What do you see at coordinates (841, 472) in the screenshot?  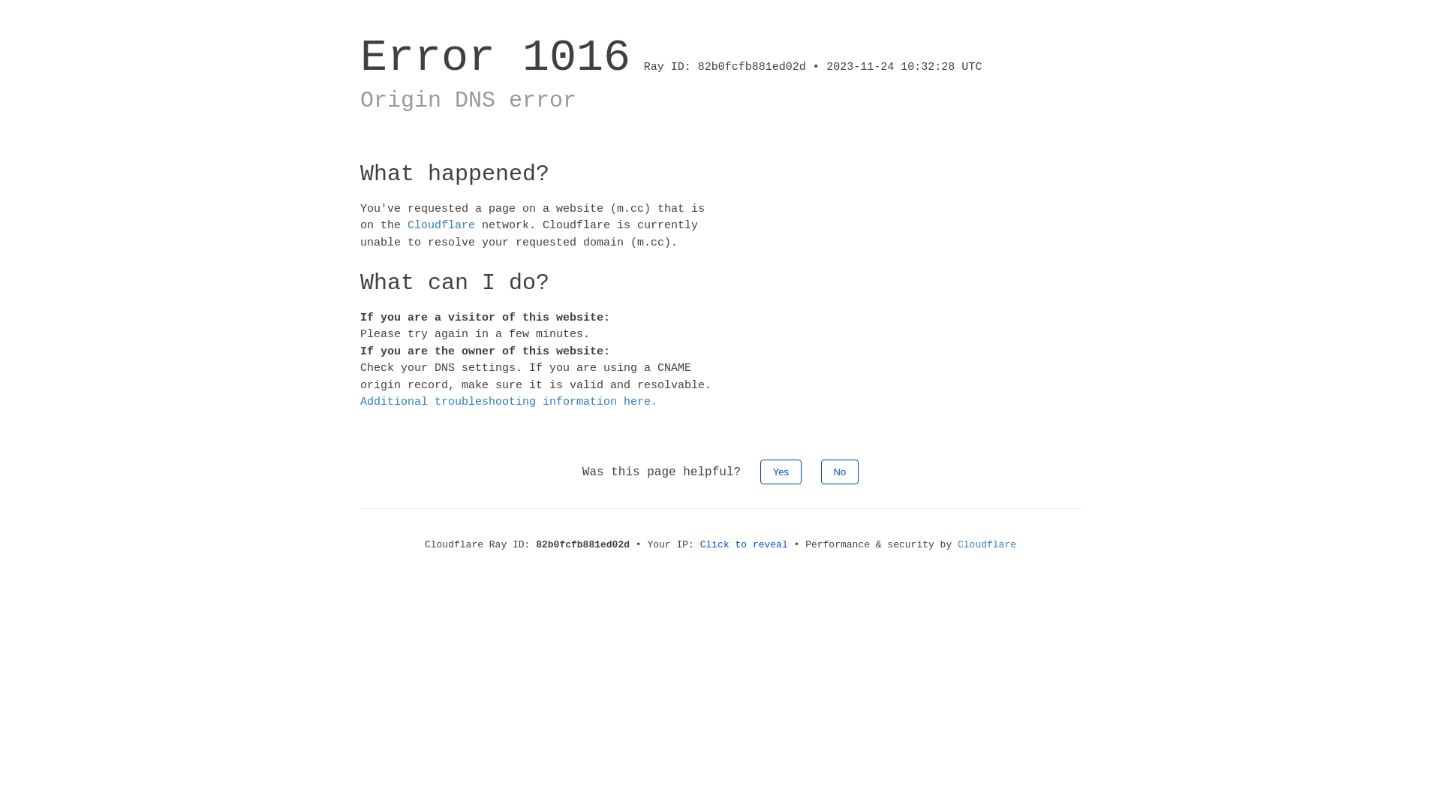 I see `No` at bounding box center [841, 472].